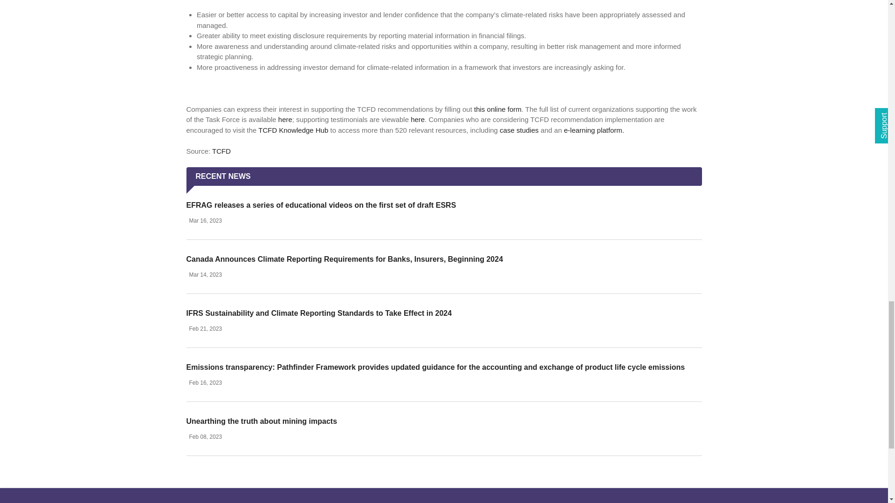  What do you see at coordinates (519, 129) in the screenshot?
I see `case studies` at bounding box center [519, 129].